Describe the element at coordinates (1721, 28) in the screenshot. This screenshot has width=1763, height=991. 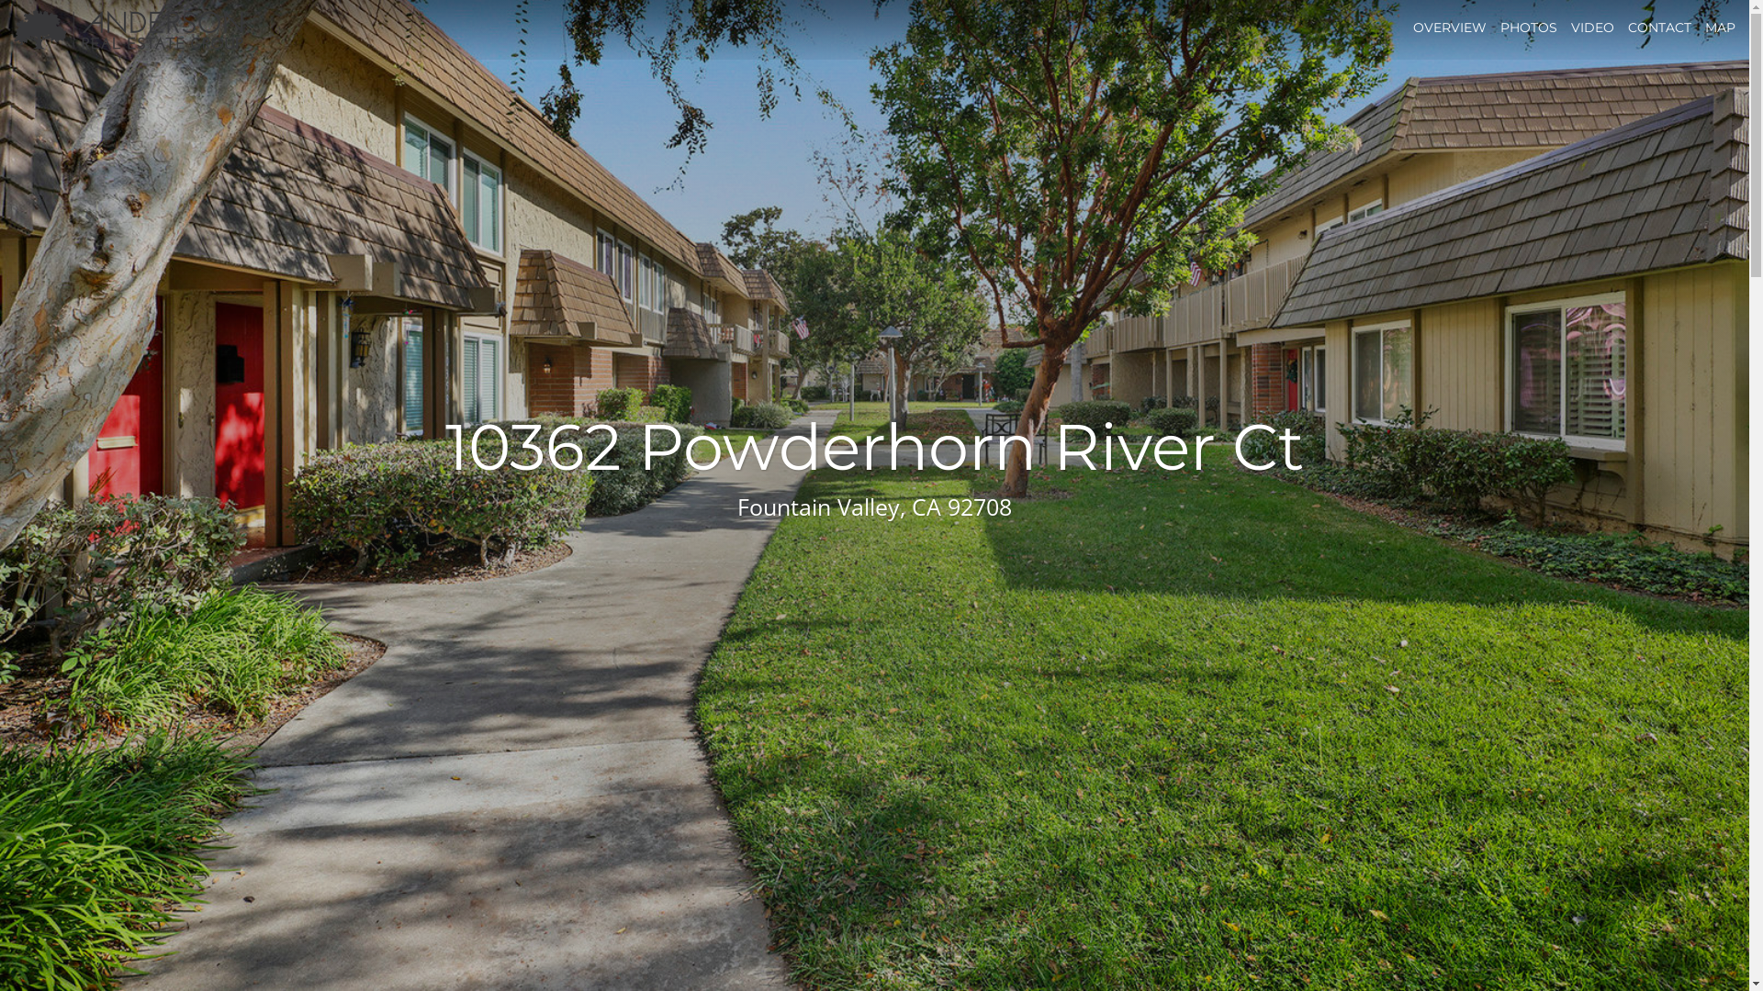
I see `MAP` at that location.